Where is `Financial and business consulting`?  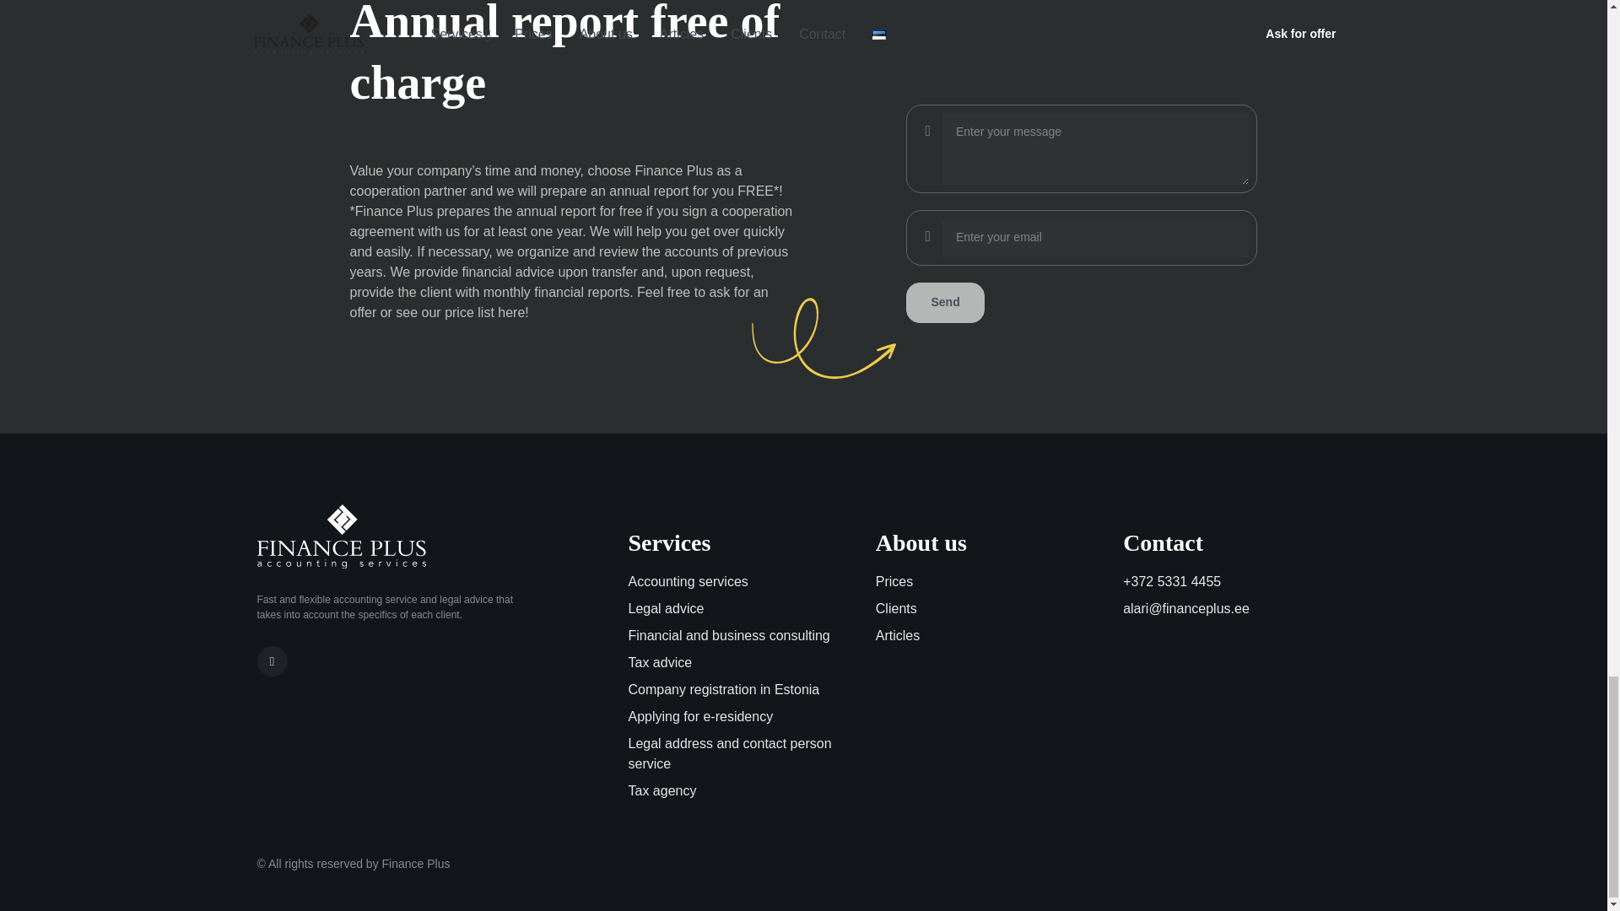
Financial and business consulting is located at coordinates (741, 635).